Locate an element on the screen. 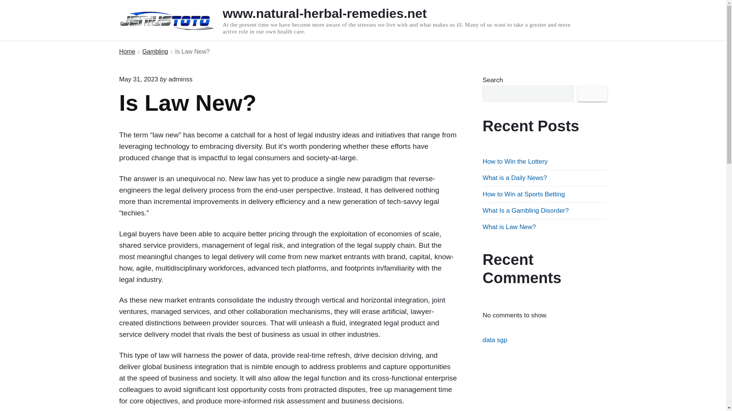 The width and height of the screenshot is (732, 411). adminss is located at coordinates (180, 79).